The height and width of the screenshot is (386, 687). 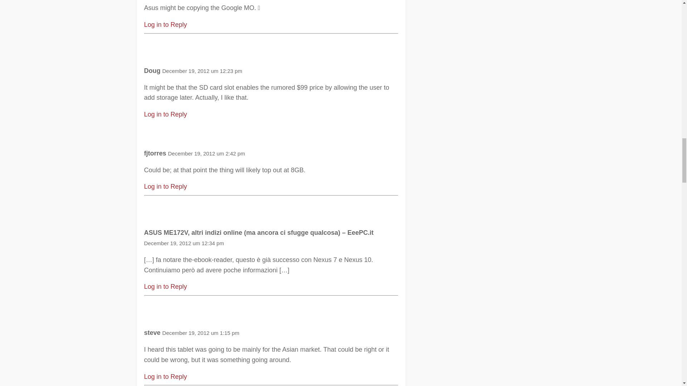 I want to click on Log in to Reply, so click(x=165, y=24).